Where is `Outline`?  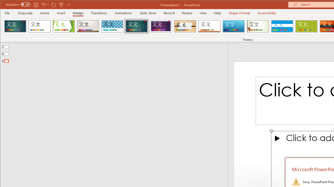 Outline is located at coordinates (116, 53).